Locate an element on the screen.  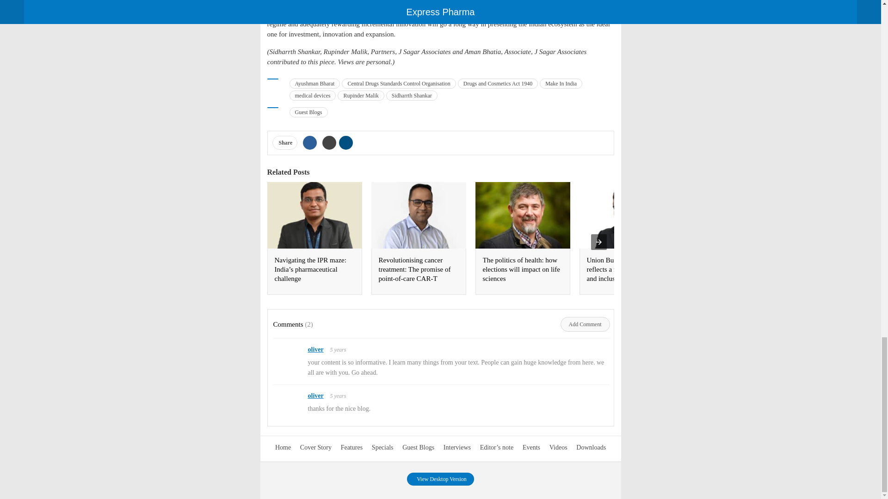
medical devices is located at coordinates (313, 95).